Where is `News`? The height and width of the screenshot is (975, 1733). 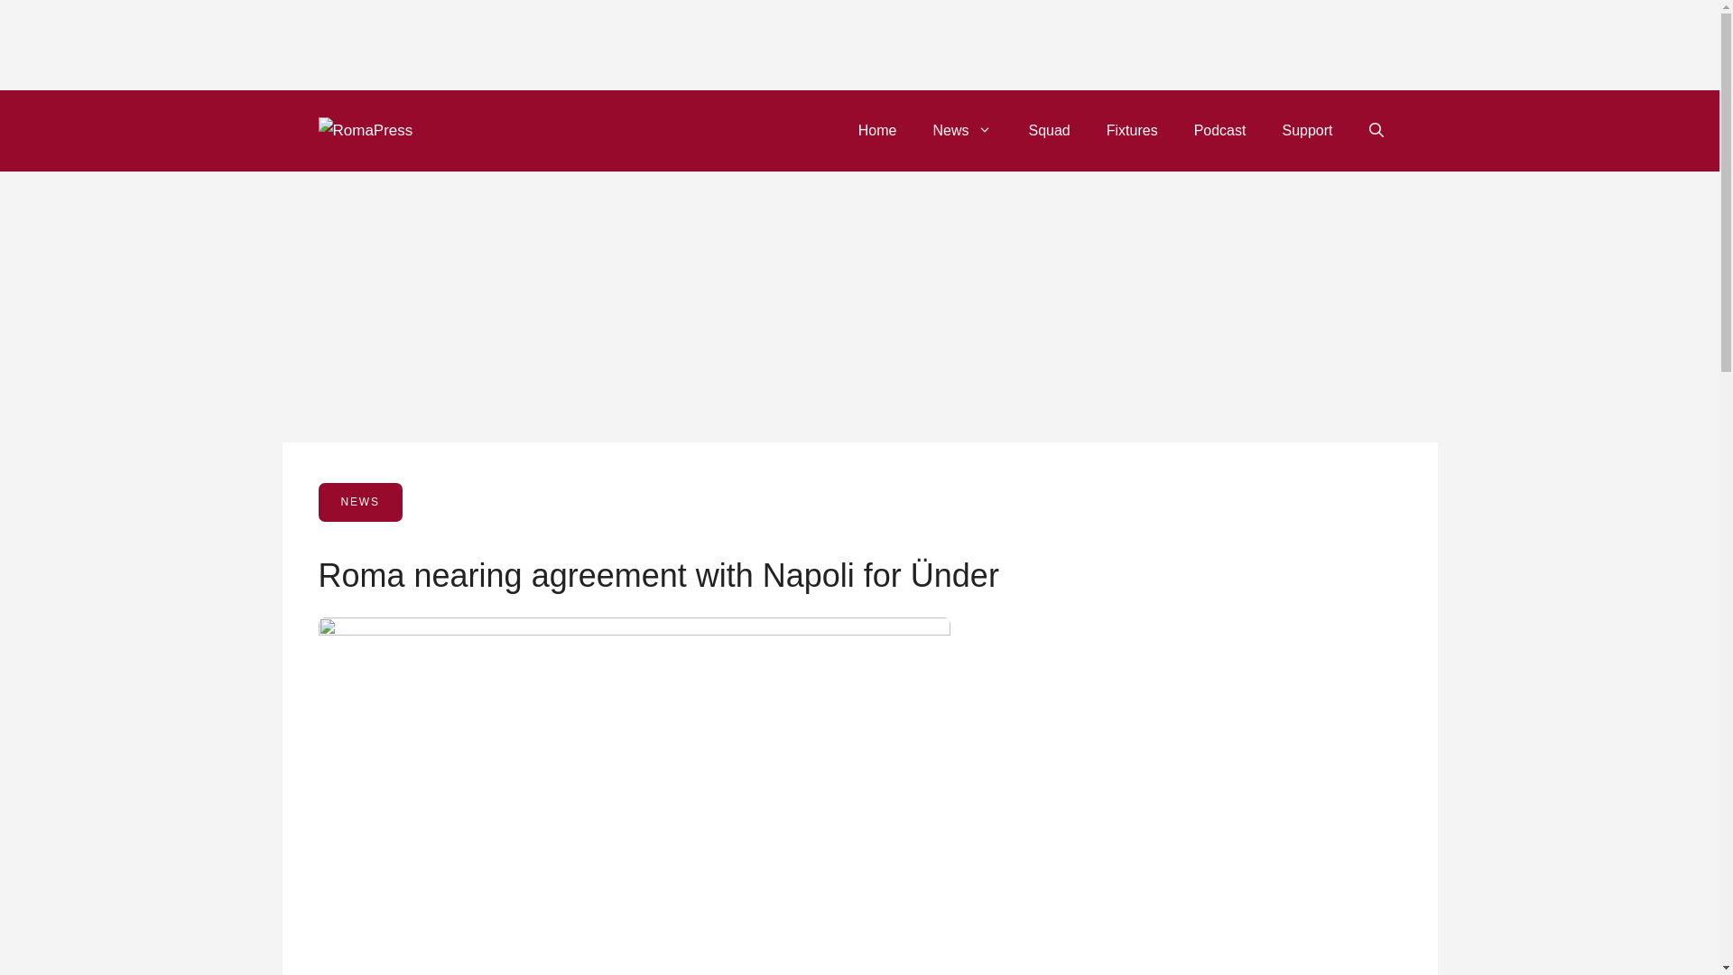 News is located at coordinates (962, 130).